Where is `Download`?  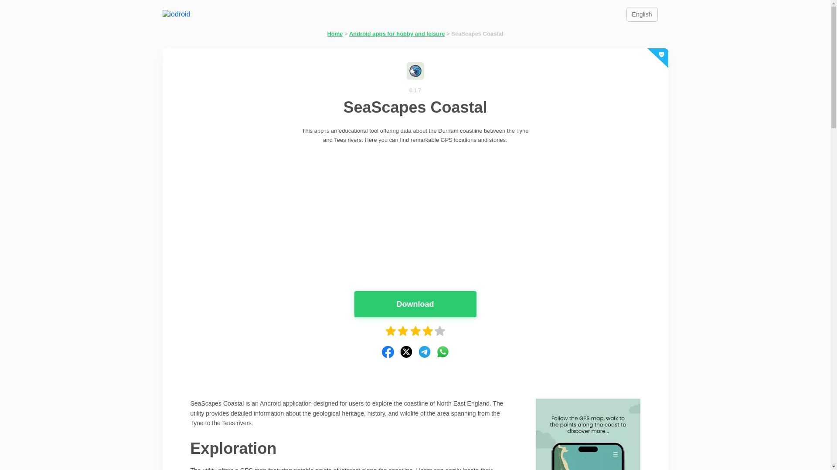
Download is located at coordinates (415, 304).